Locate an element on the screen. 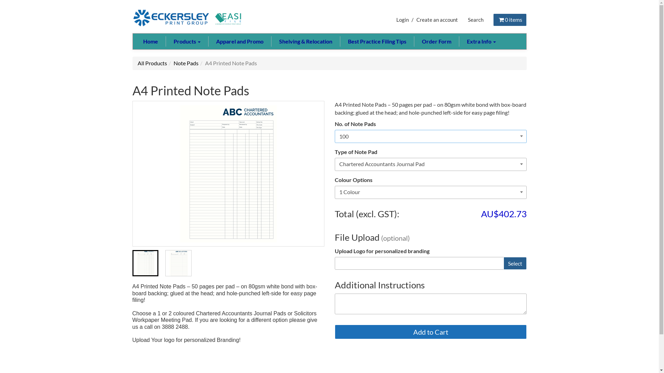  Login is located at coordinates (403, 20).